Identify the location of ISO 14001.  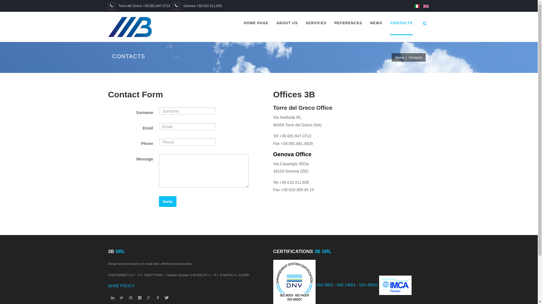
(346, 285).